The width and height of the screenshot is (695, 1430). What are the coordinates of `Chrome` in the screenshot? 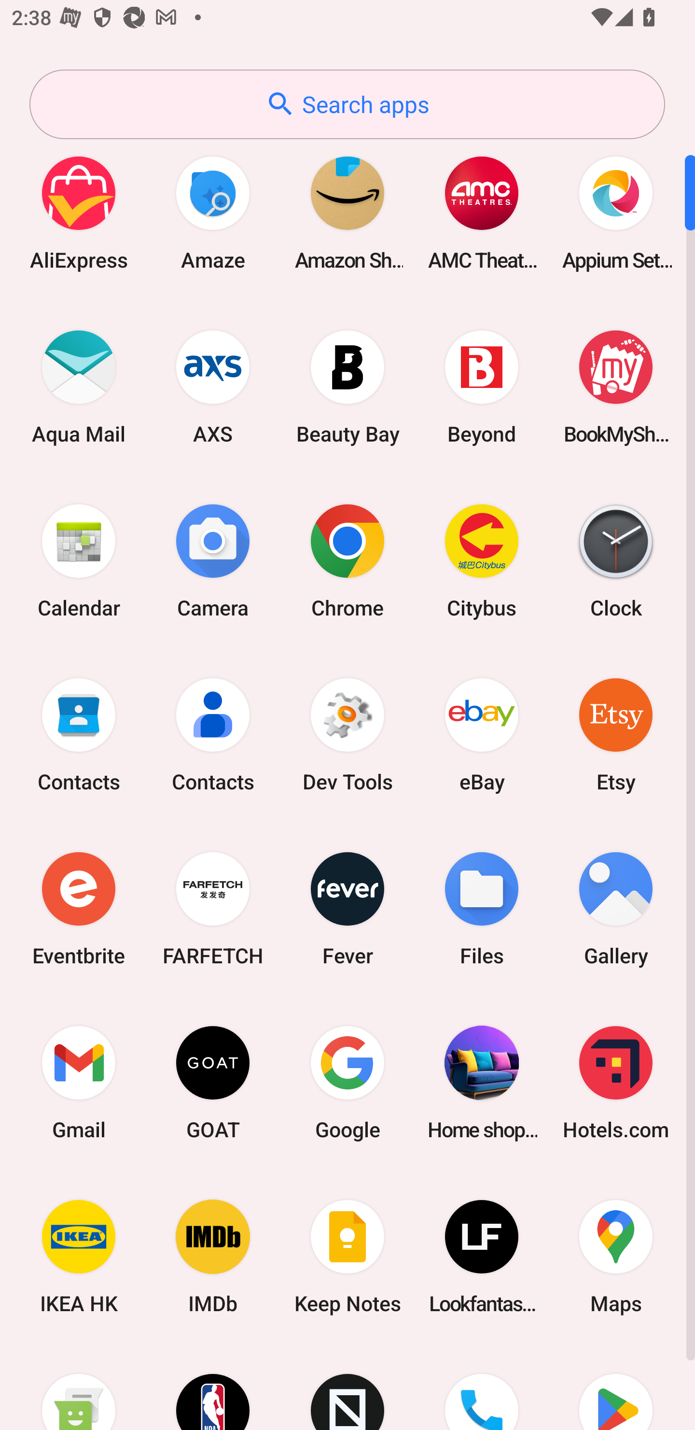 It's located at (347, 560).